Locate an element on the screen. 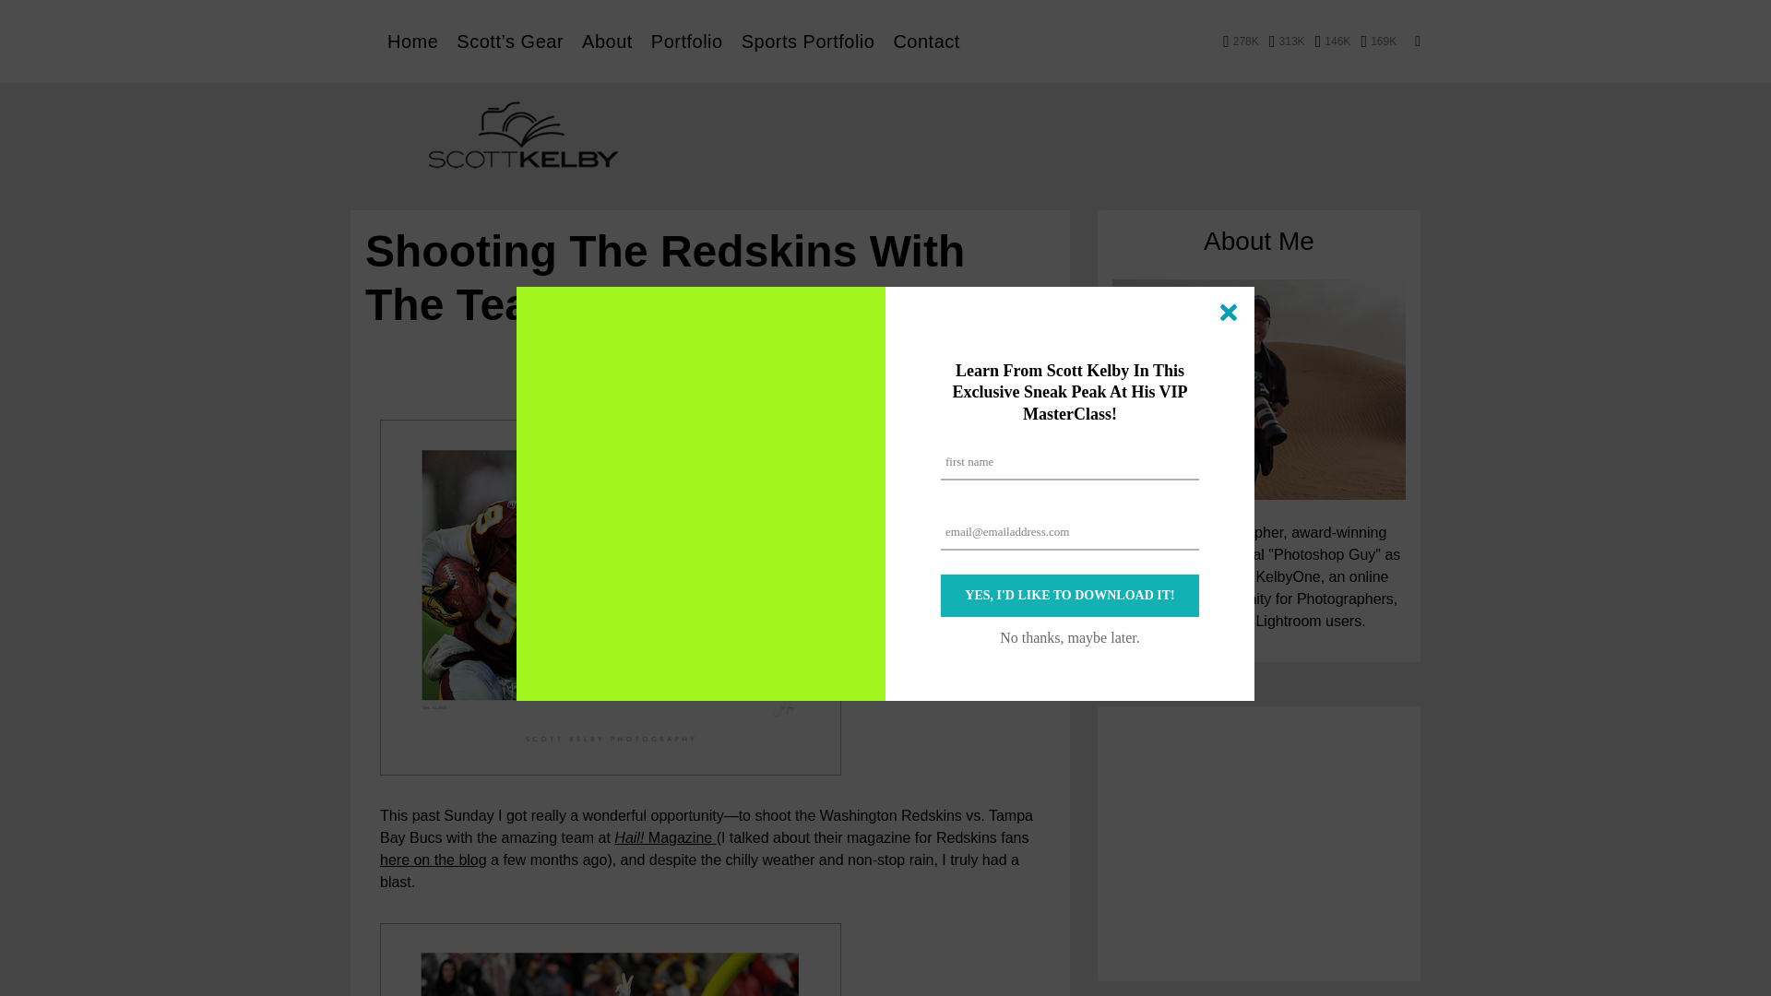 The height and width of the screenshot is (996, 1771). Skins1 is located at coordinates (611, 598).